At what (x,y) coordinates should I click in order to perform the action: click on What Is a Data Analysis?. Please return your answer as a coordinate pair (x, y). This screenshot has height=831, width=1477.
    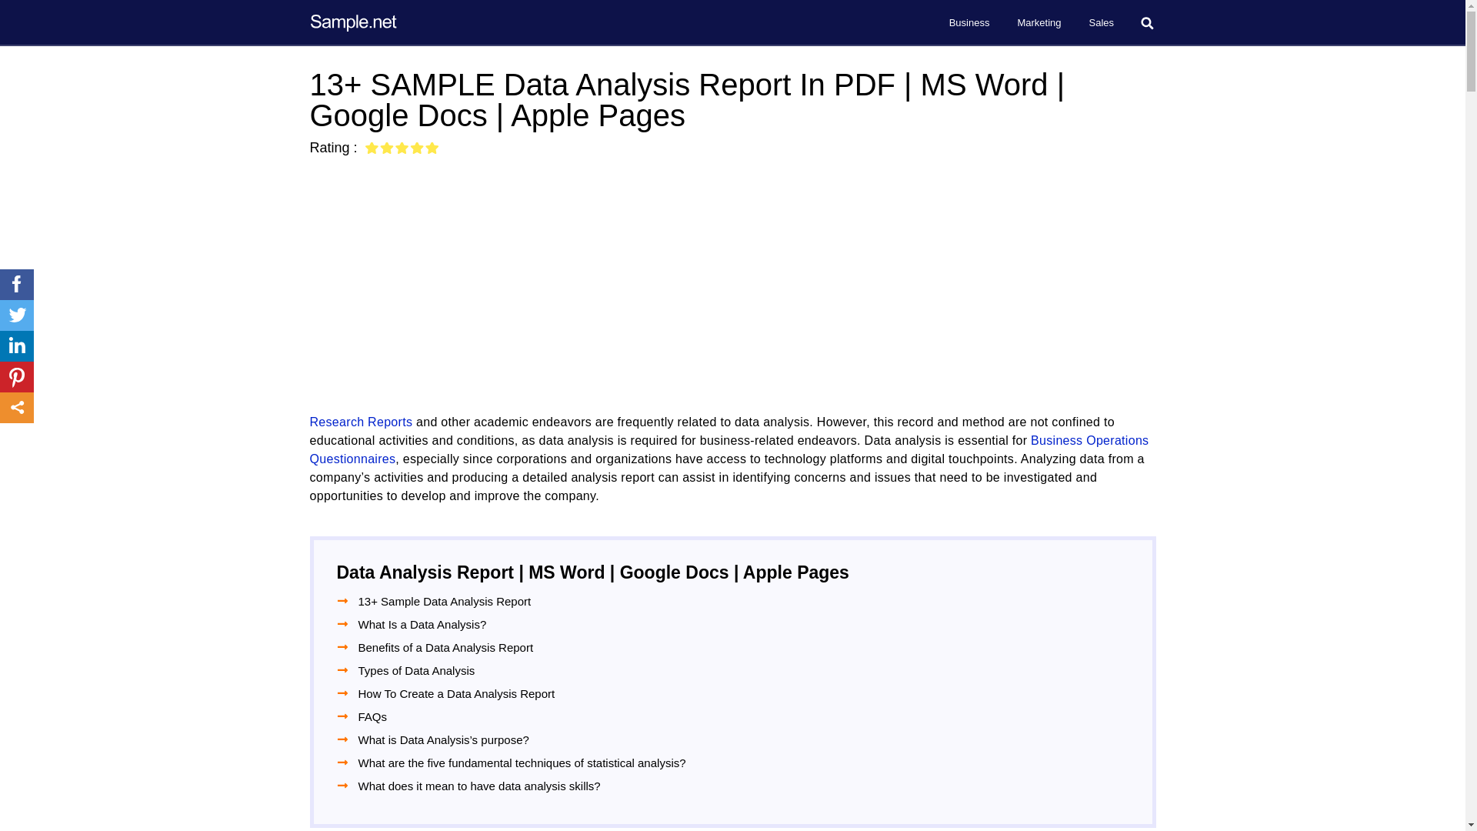
    Looking at the image, I should click on (423, 625).